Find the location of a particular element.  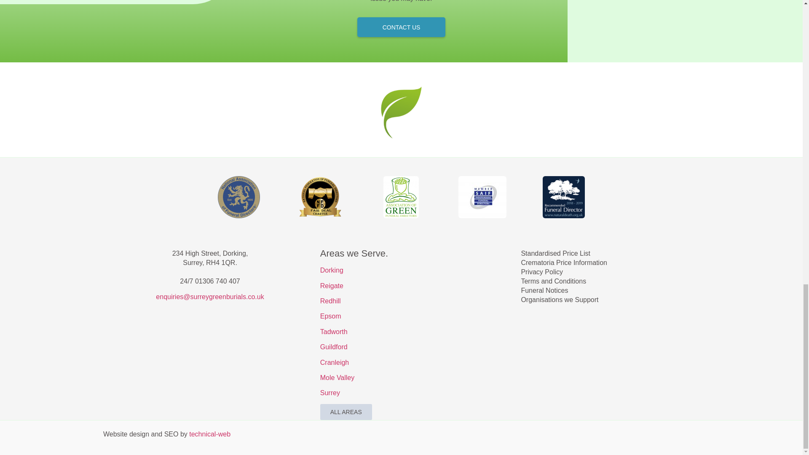

National Association Funeral Directors is located at coordinates (238, 197).